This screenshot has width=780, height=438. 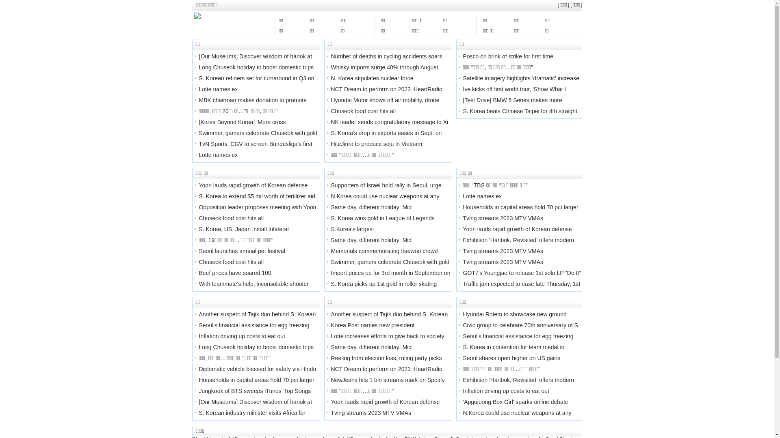 I want to click on NCT Dream to perform on 2023 iHeartRadio Jingle Ball Tour, so click(x=386, y=95).